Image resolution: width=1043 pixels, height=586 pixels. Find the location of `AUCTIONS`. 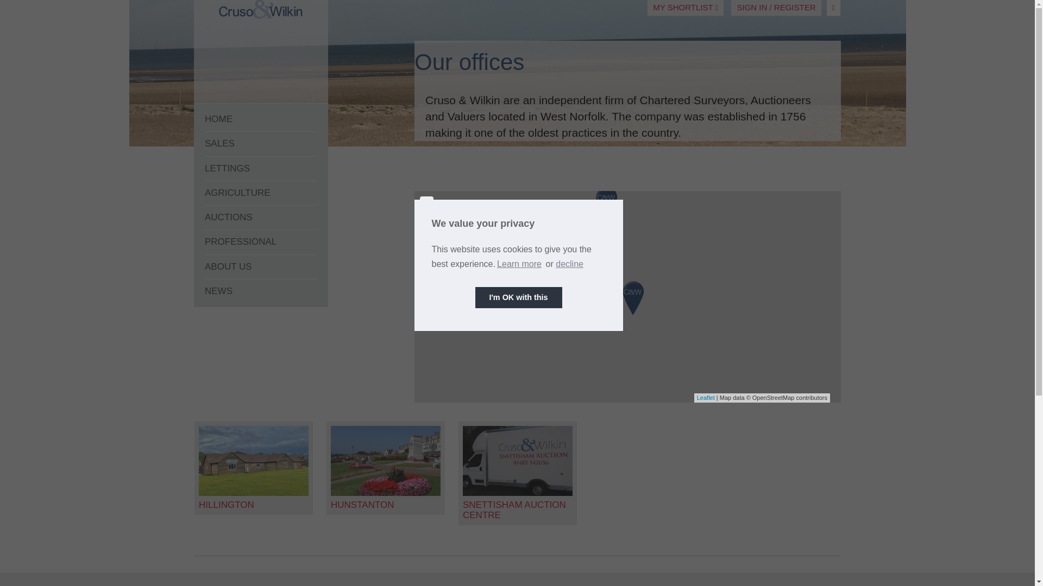

AUCTIONS is located at coordinates (261, 218).